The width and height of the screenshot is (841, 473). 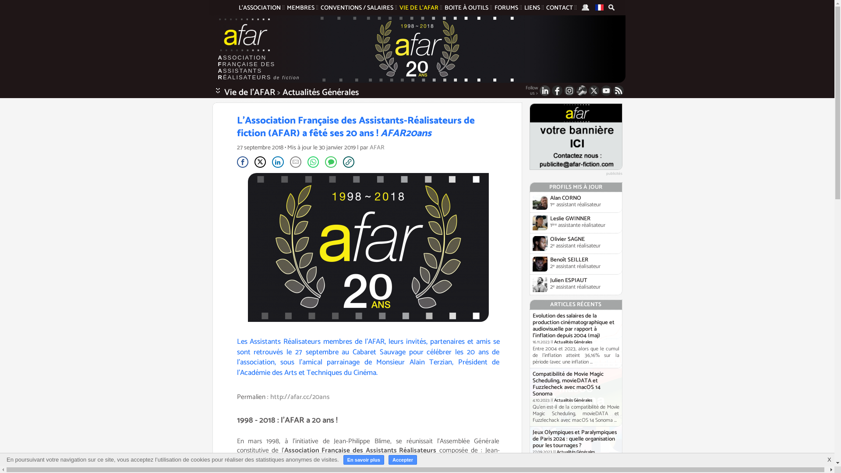 What do you see at coordinates (532, 8) in the screenshot?
I see `LIENS` at bounding box center [532, 8].